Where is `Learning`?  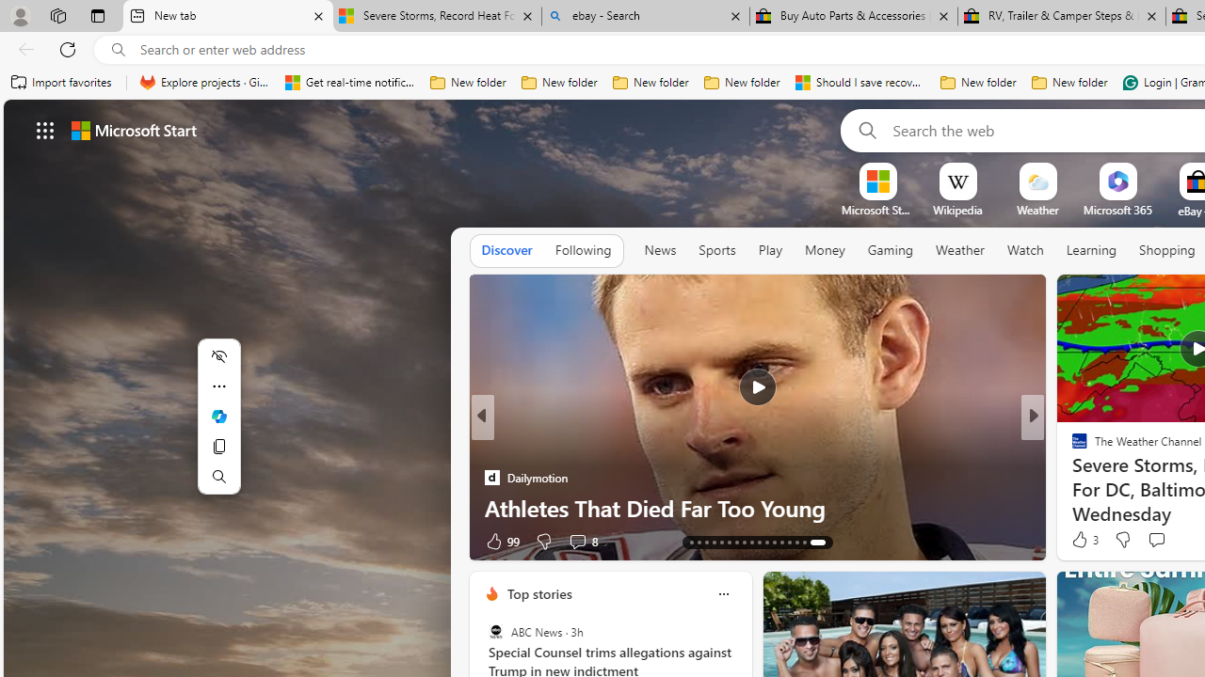 Learning is located at coordinates (1092, 251).